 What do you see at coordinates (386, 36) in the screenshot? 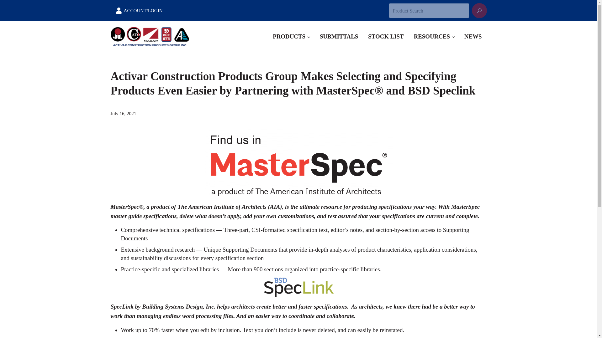
I see `STOCK LIST` at bounding box center [386, 36].